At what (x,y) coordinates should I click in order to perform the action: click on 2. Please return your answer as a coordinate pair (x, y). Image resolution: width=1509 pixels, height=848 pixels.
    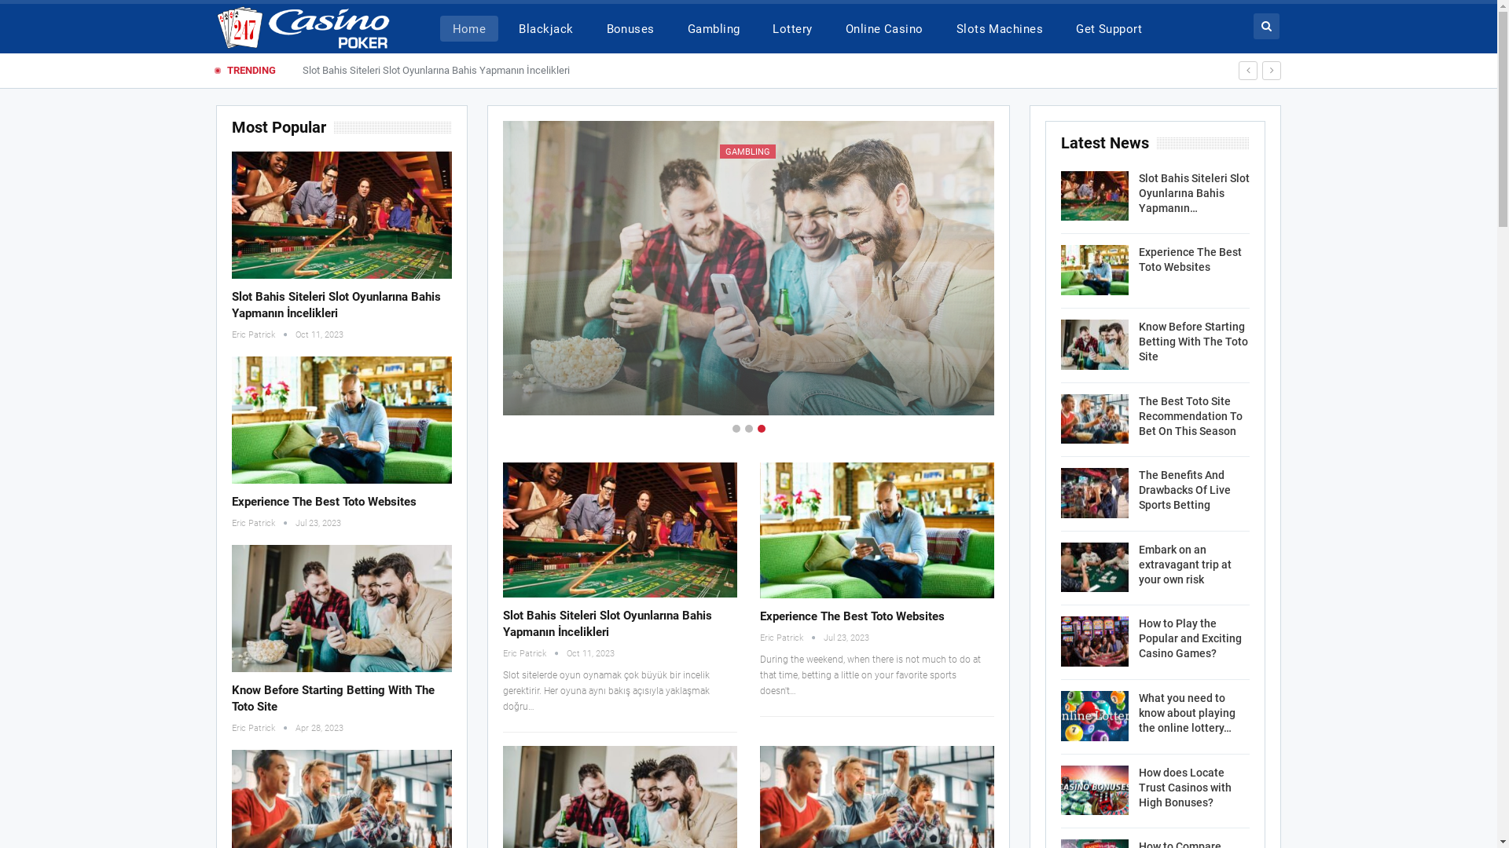
    Looking at the image, I should click on (749, 429).